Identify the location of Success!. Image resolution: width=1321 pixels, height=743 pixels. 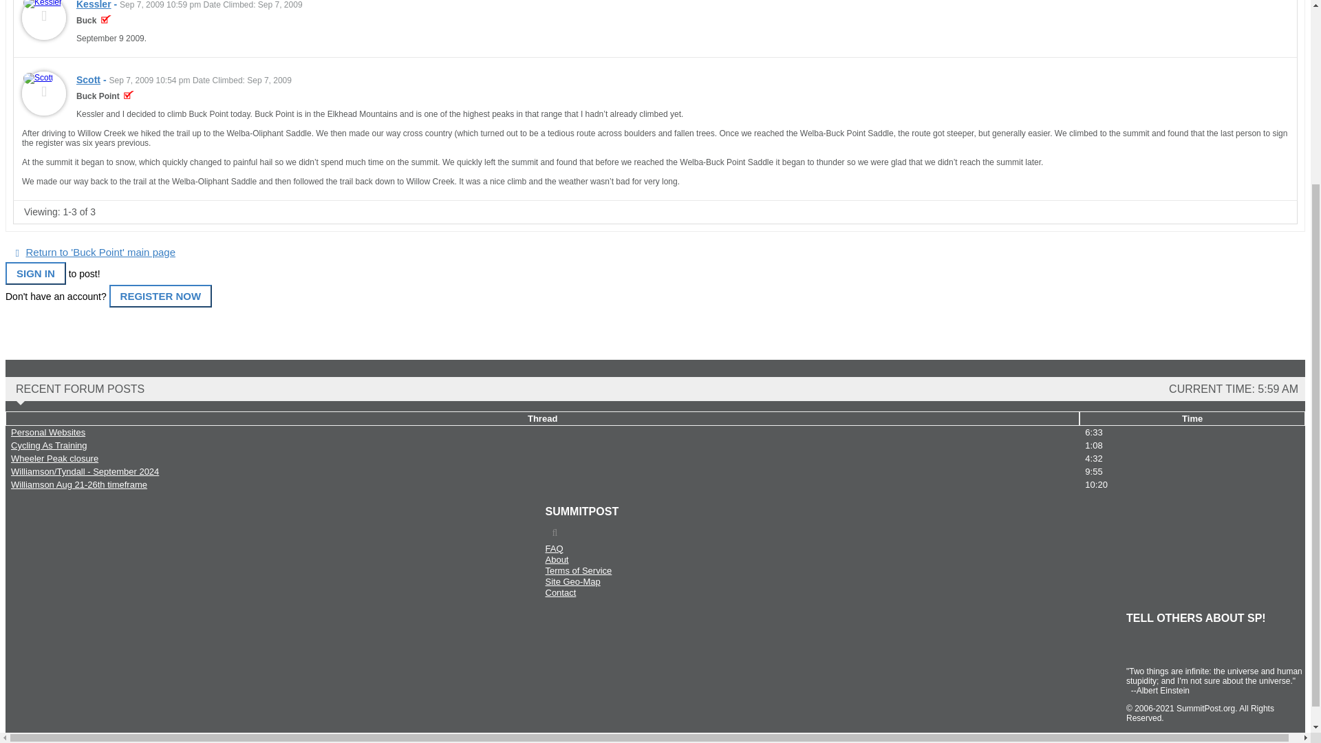
(106, 20).